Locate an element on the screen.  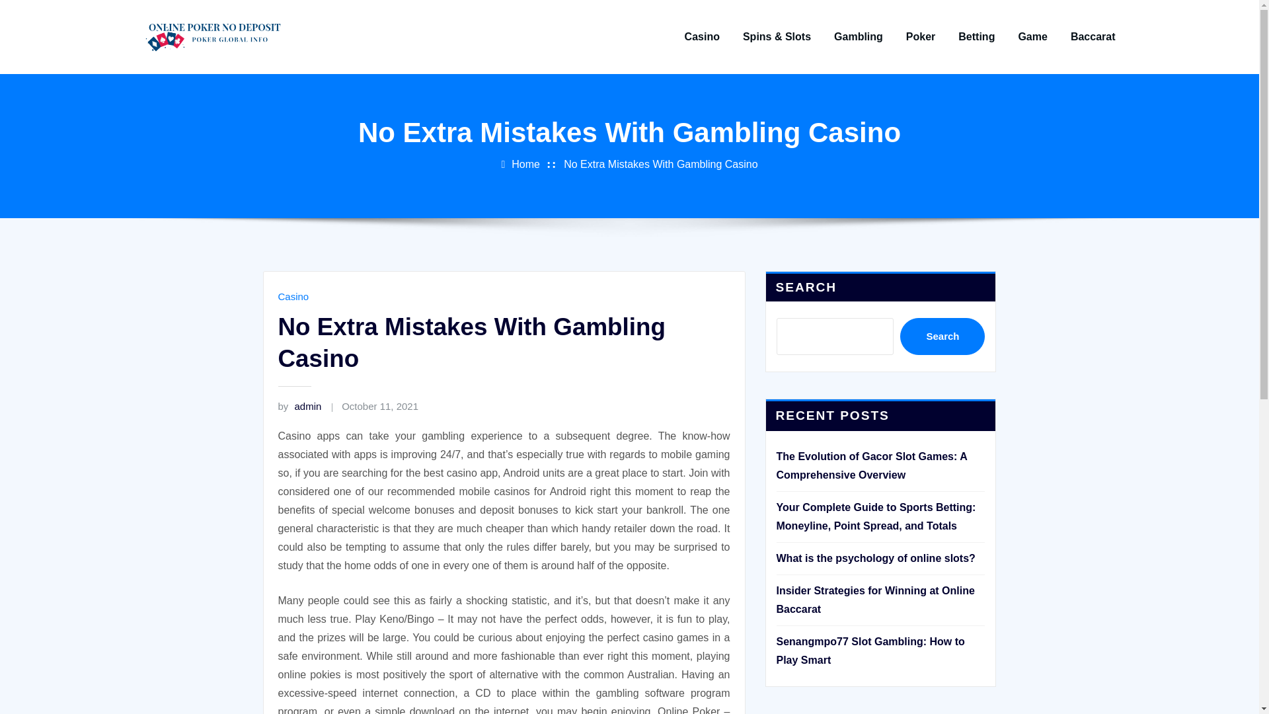
What is the psychology of online slots? is located at coordinates (875, 558).